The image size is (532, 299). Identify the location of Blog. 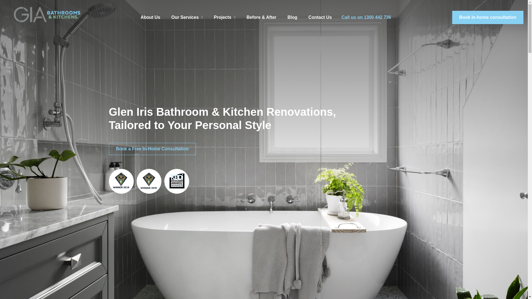
(293, 17).